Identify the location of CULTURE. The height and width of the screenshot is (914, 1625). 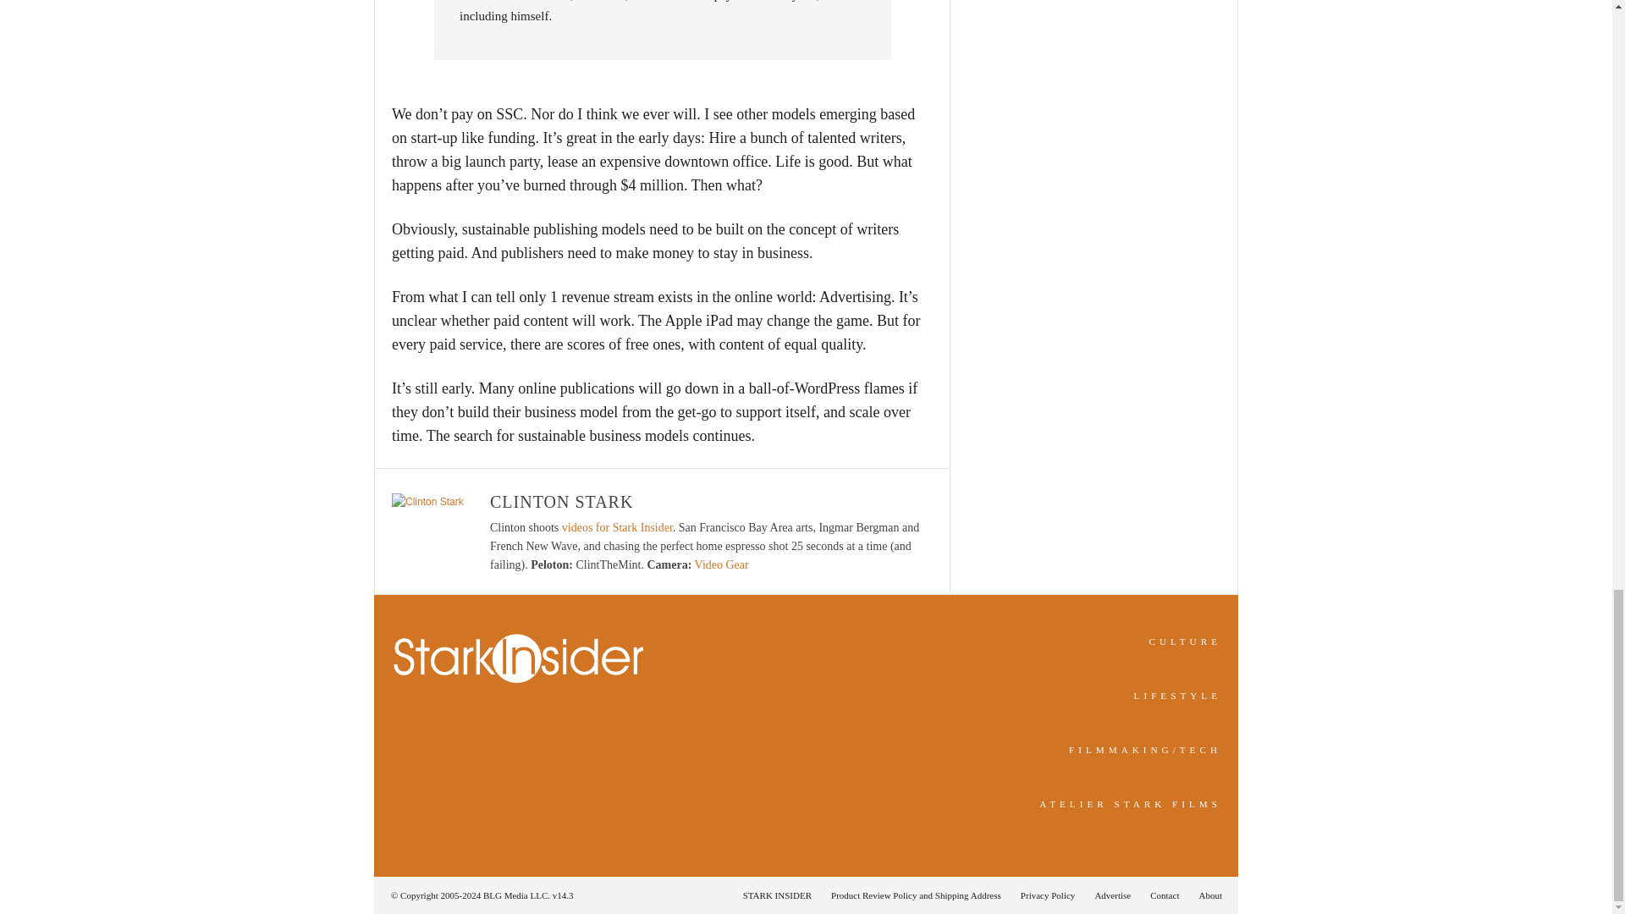
(1185, 641).